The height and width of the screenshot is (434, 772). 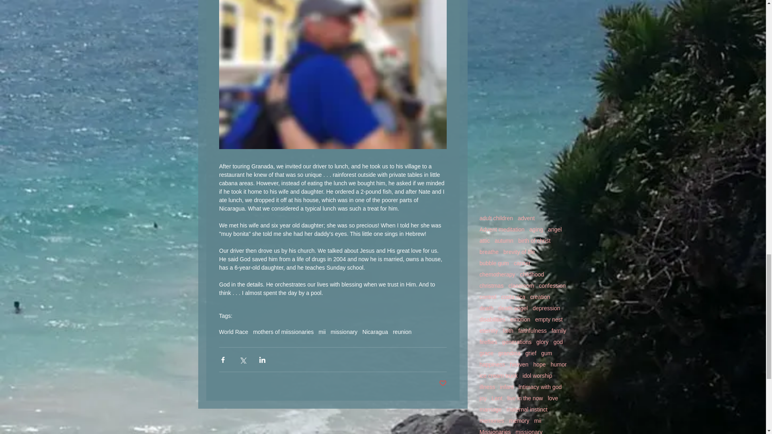 I want to click on adult children, so click(x=496, y=218).